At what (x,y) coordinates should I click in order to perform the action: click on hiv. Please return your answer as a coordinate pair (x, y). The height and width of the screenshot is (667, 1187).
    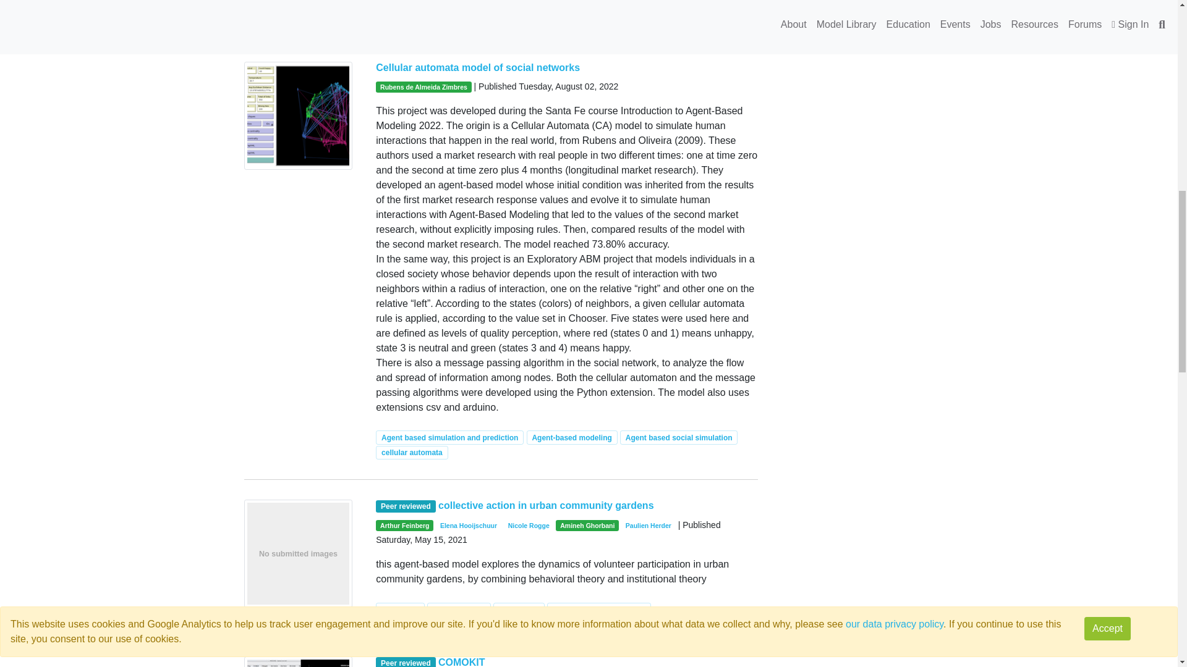
    Looking at the image, I should click on (387, 14).